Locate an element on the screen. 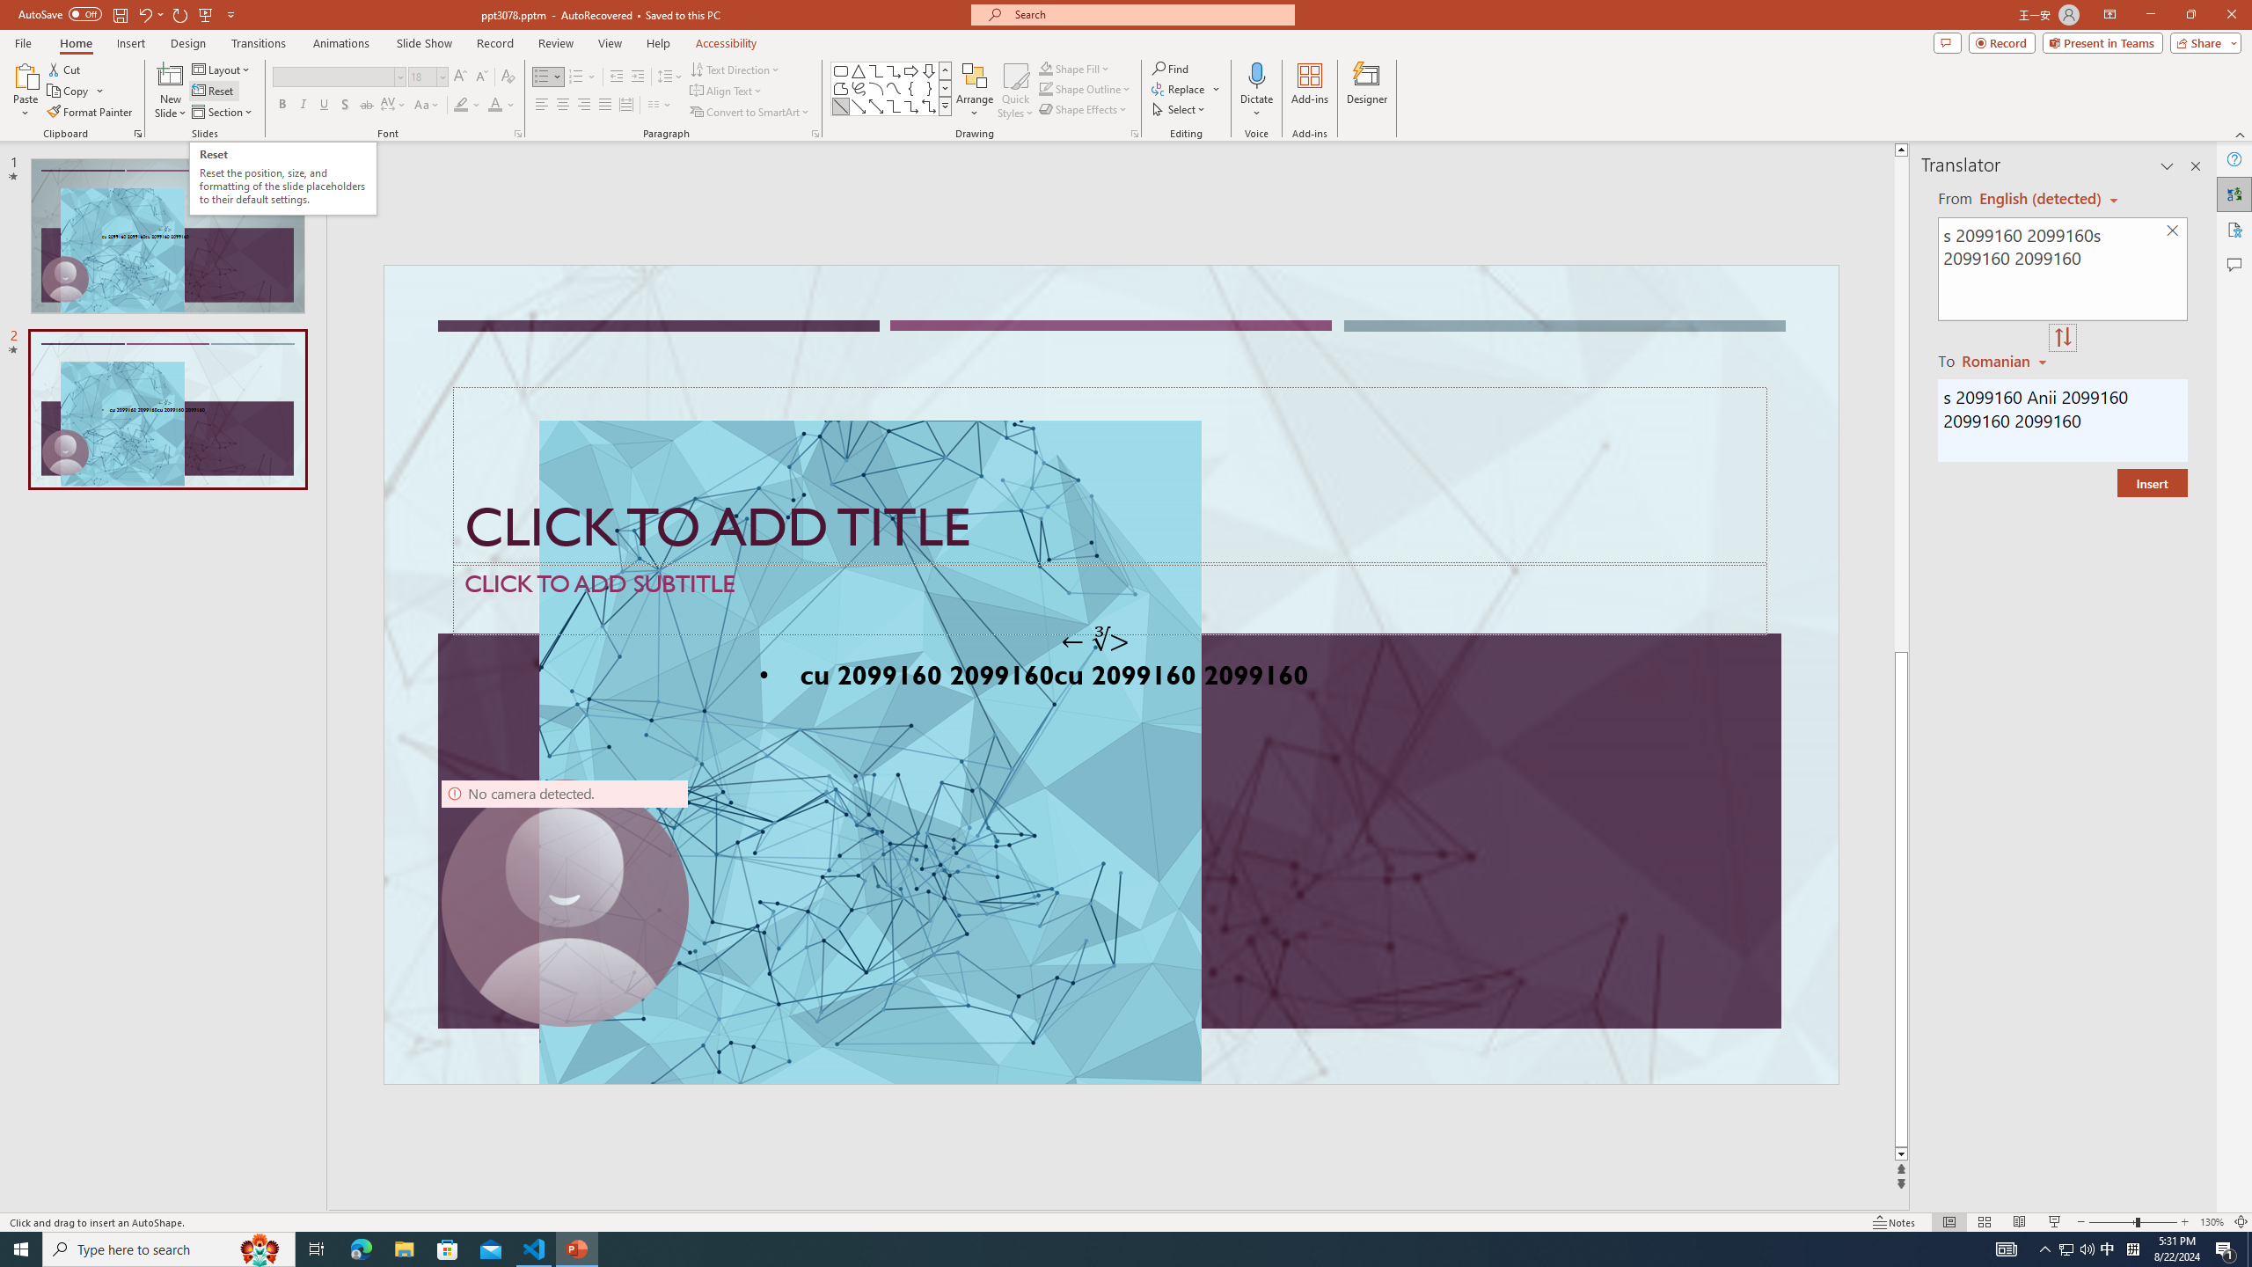 This screenshot has height=1267, width=2252. main.py is located at coordinates (1163, 283).